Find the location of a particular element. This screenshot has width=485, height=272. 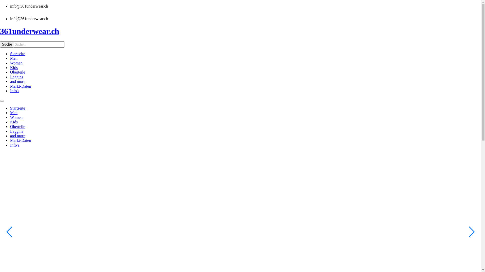

Oberteile is located at coordinates (18, 126).